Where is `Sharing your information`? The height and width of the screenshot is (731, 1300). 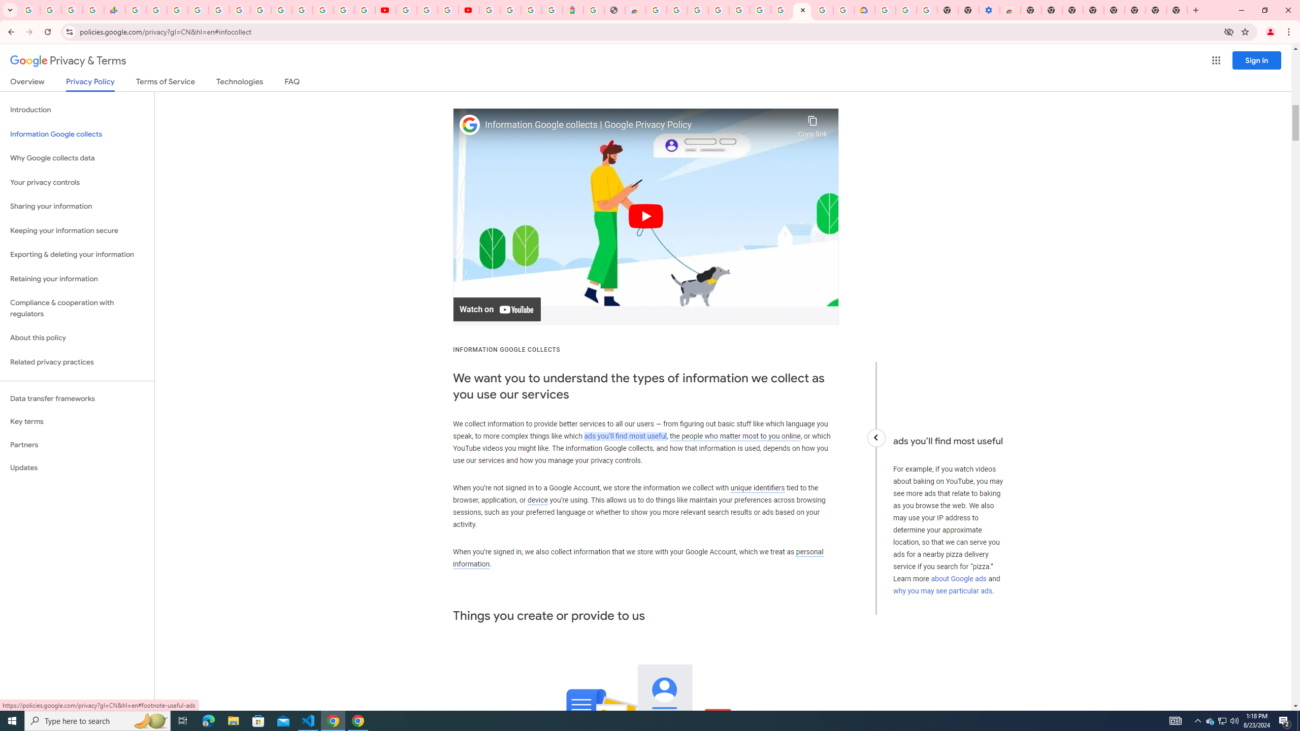 Sharing your information is located at coordinates (77, 206).